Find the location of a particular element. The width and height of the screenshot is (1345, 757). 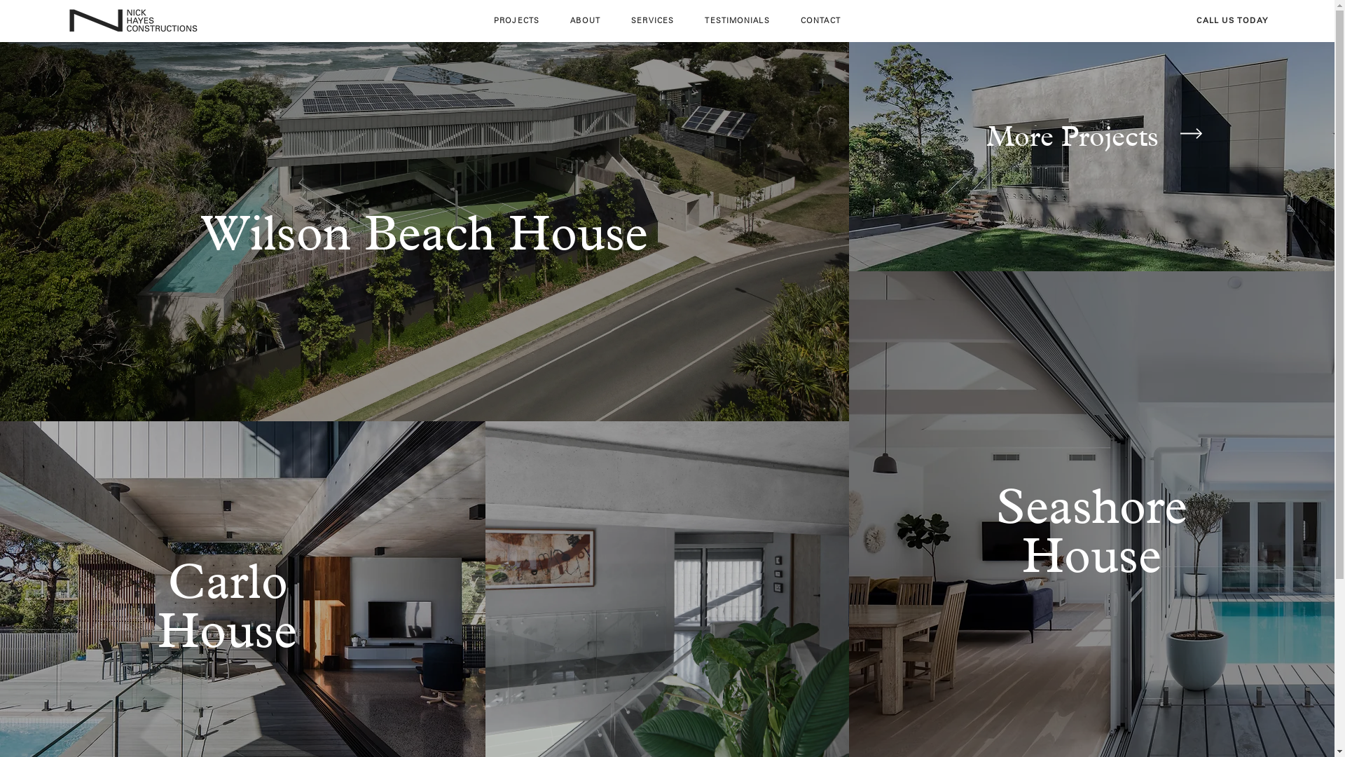

TESTIMONIALS is located at coordinates (737, 21).